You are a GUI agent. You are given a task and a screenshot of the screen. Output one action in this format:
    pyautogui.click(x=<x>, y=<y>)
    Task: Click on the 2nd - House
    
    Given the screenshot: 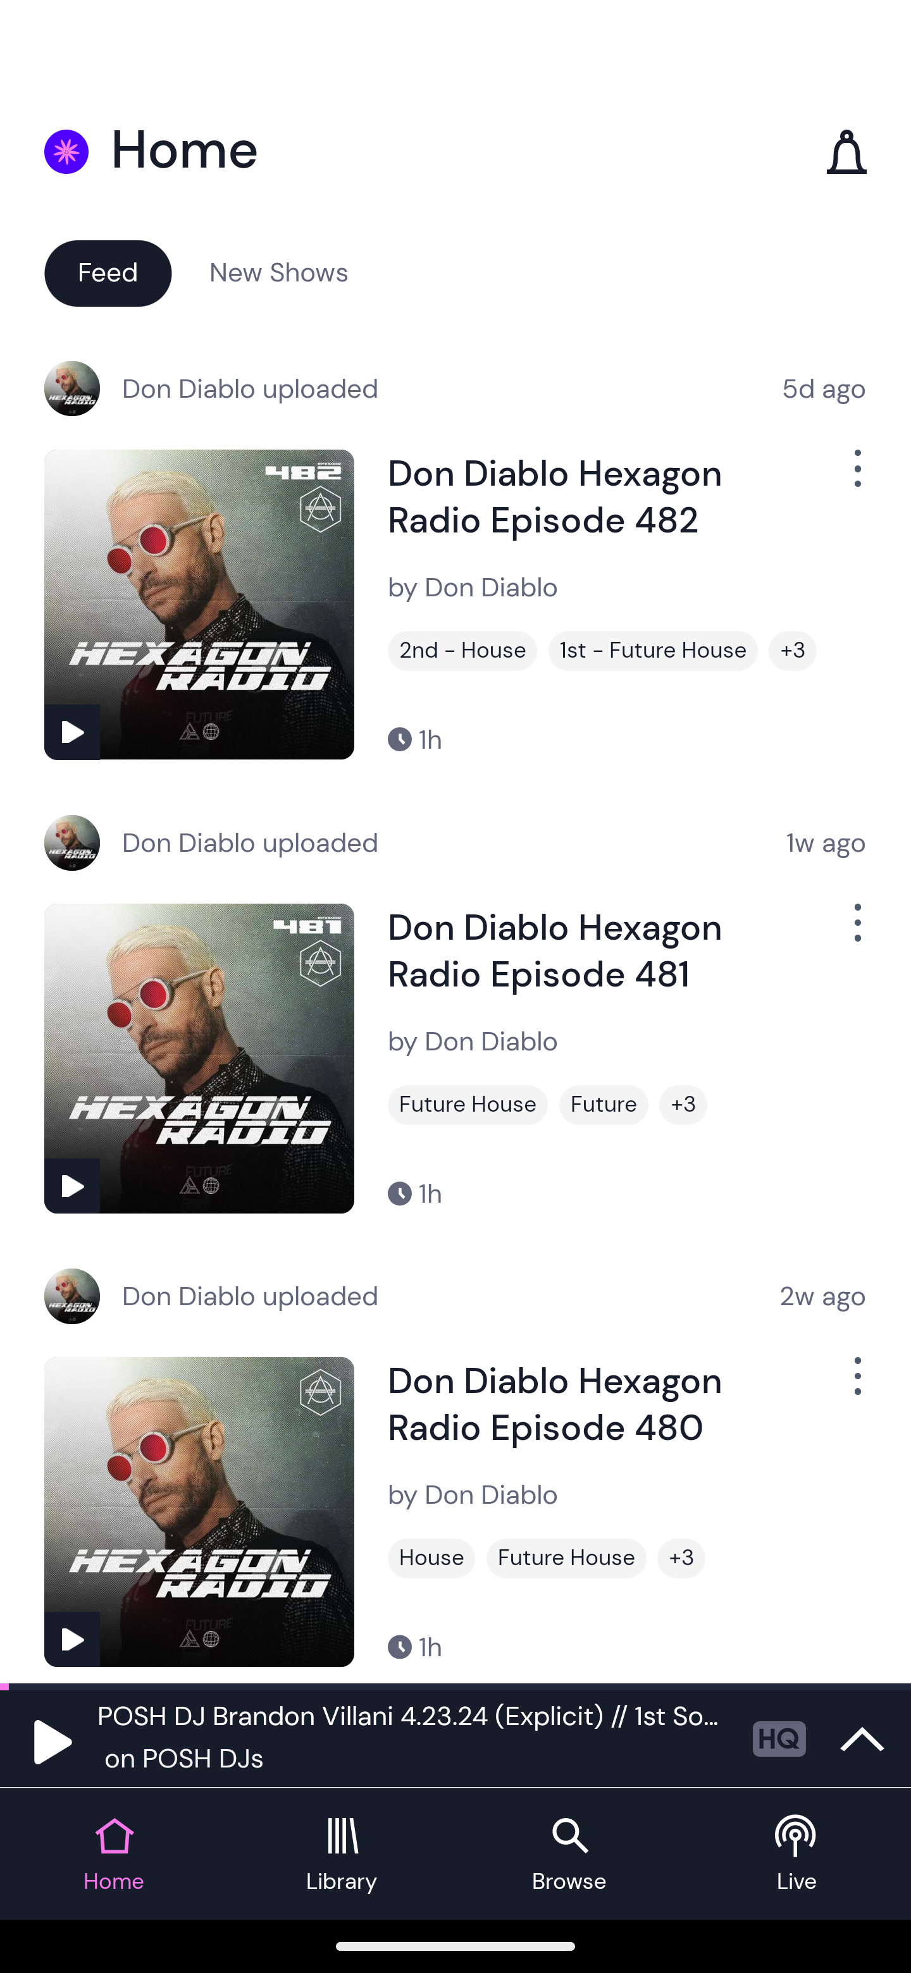 What is the action you would take?
    pyautogui.click(x=462, y=651)
    